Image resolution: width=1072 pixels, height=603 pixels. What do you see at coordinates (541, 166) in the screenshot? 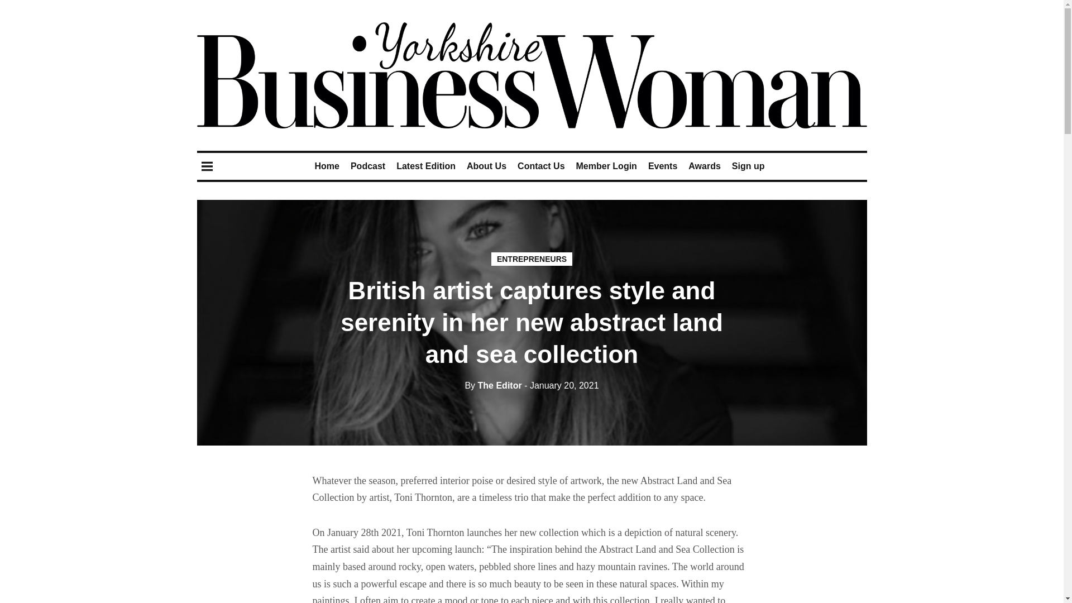
I see `Contact Us` at bounding box center [541, 166].